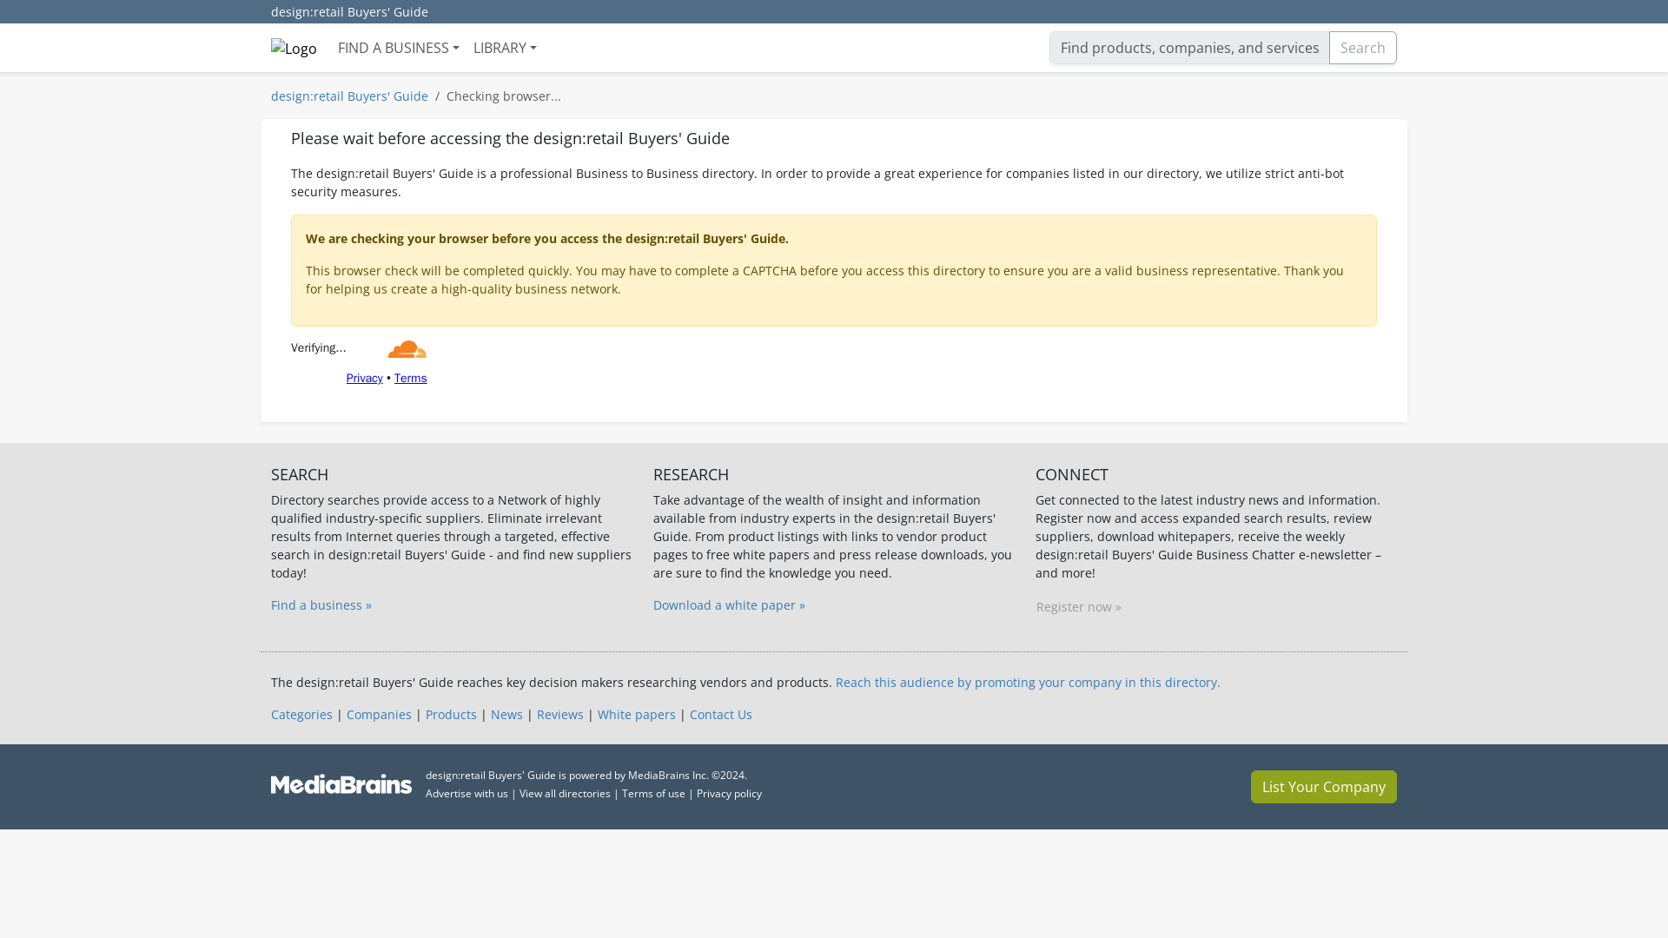 This screenshot has width=1668, height=938. What do you see at coordinates (467, 794) in the screenshot?
I see `Advertise with us` at bounding box center [467, 794].